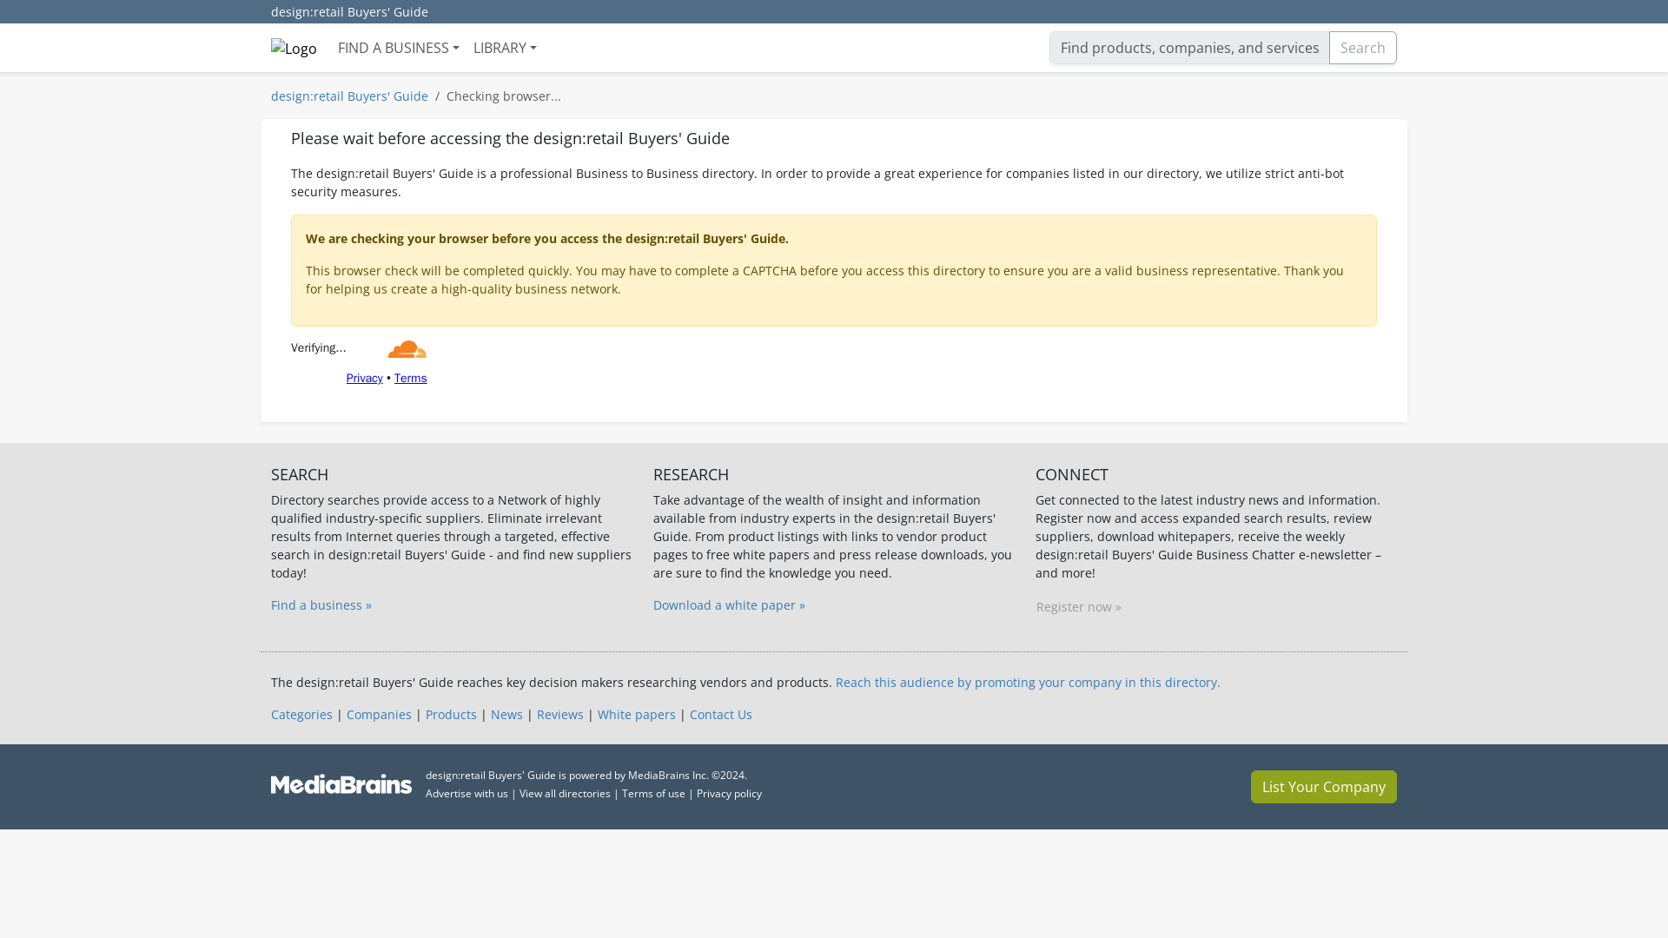 This screenshot has width=1668, height=938. What do you see at coordinates (467, 794) in the screenshot?
I see `Advertise with us` at bounding box center [467, 794].